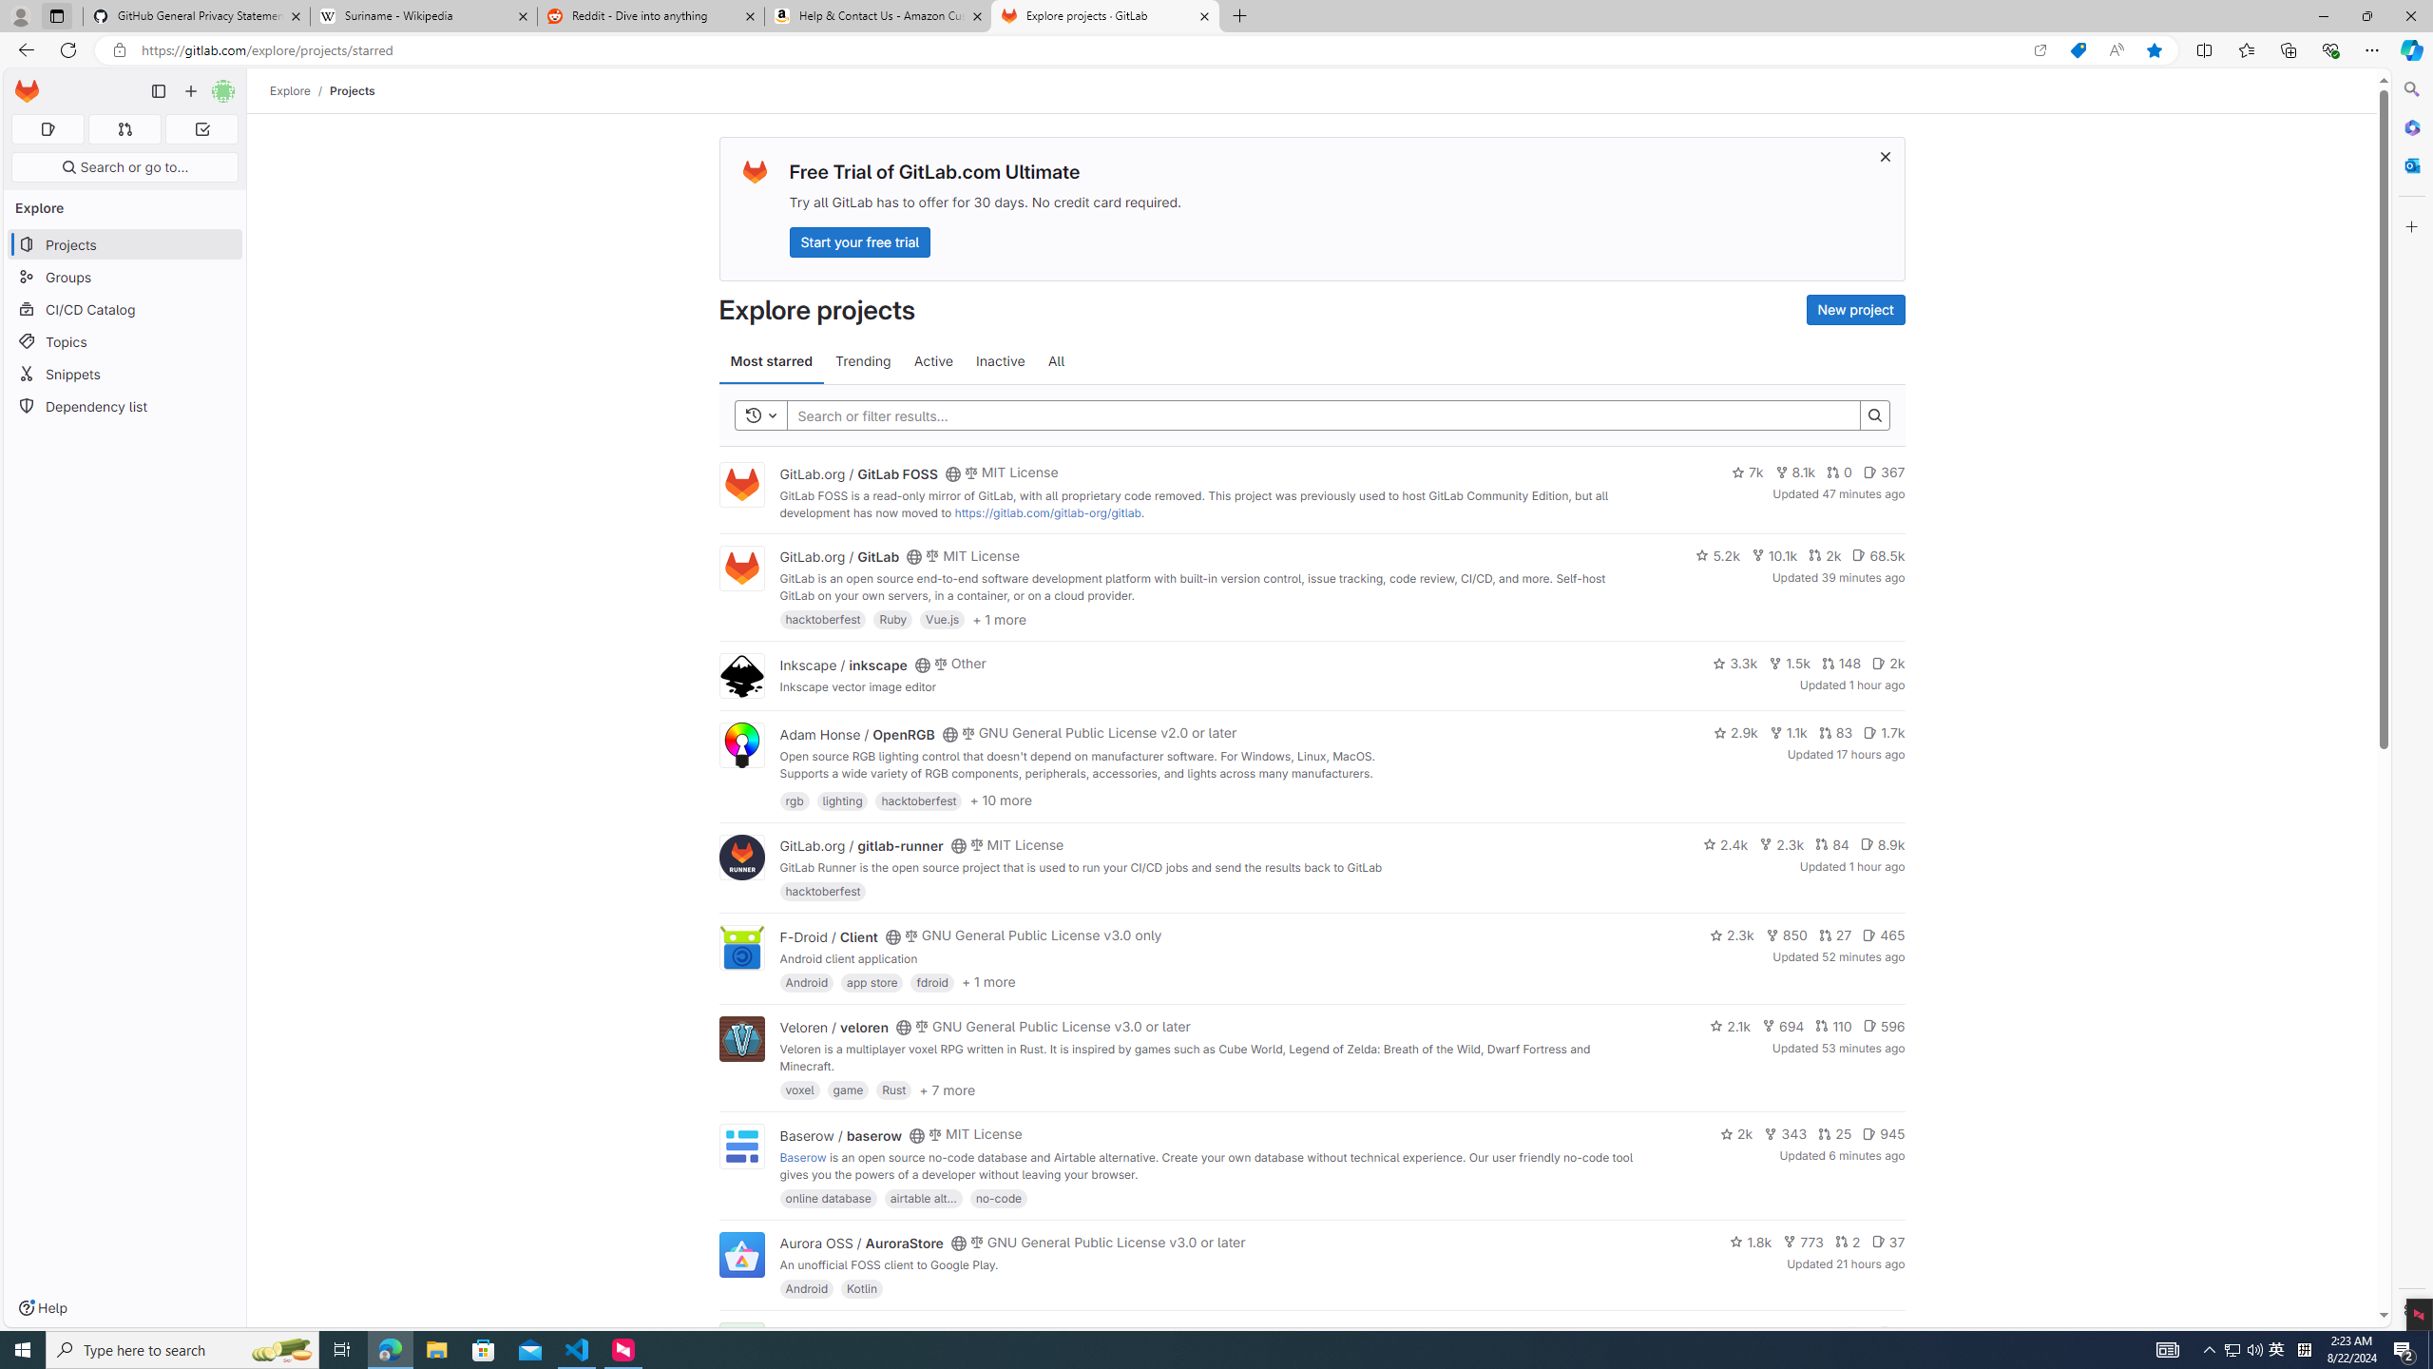  What do you see at coordinates (806, 1288) in the screenshot?
I see `Android` at bounding box center [806, 1288].